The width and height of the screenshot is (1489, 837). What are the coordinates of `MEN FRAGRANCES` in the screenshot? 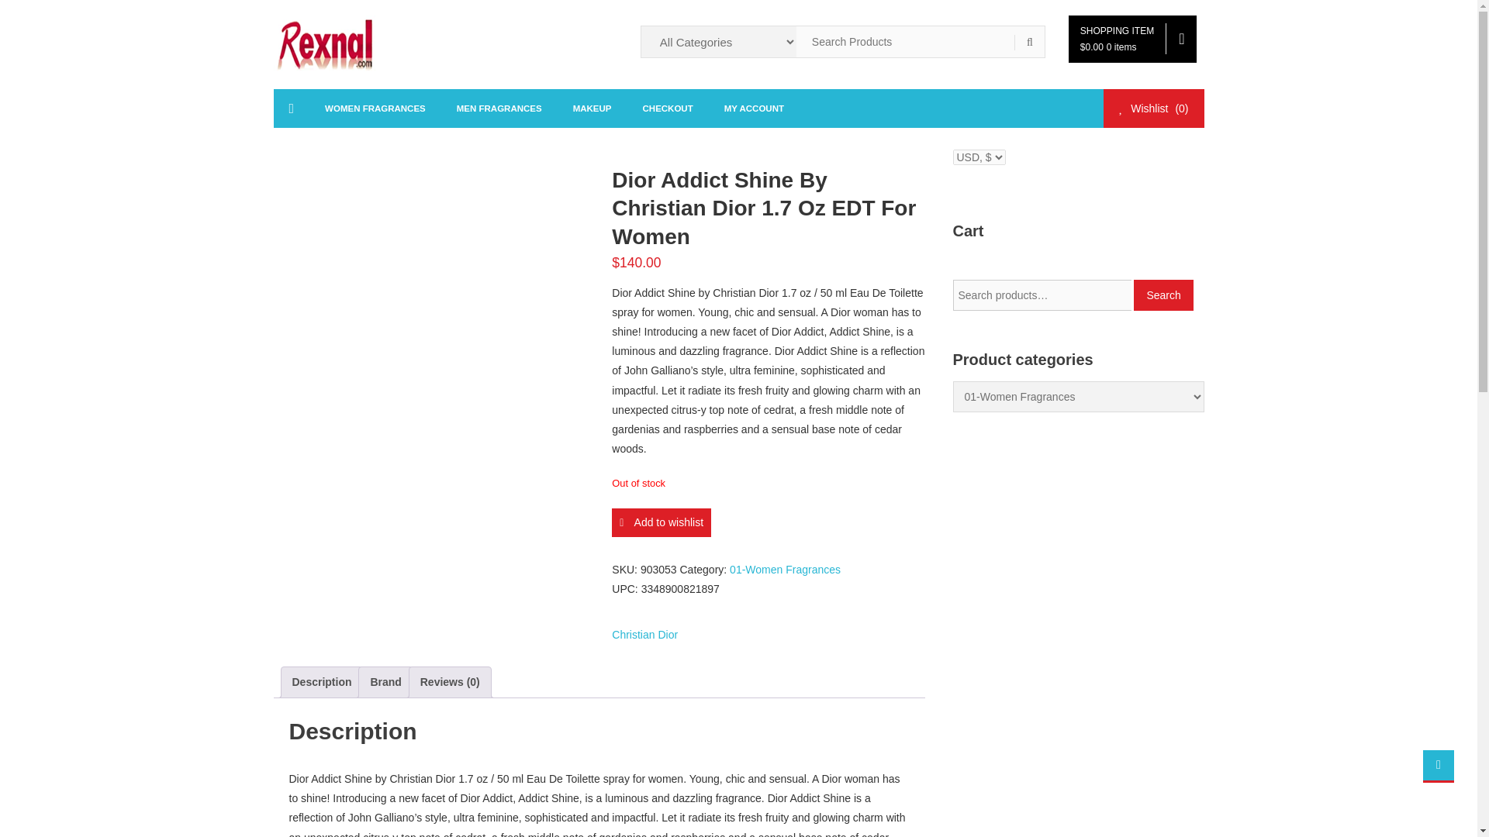 It's located at (499, 108).